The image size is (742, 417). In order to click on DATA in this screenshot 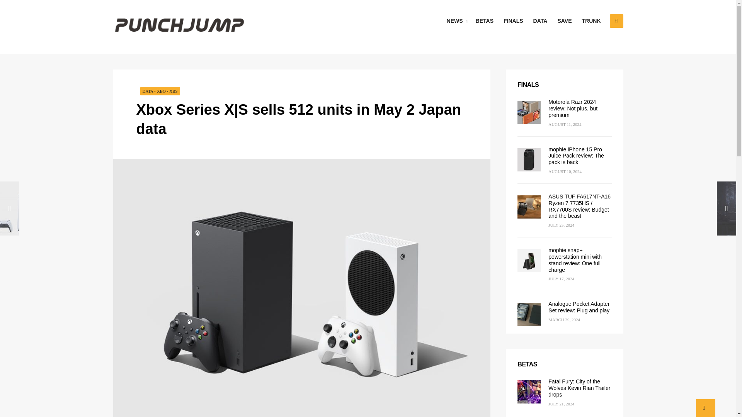, I will do `click(540, 21)`.